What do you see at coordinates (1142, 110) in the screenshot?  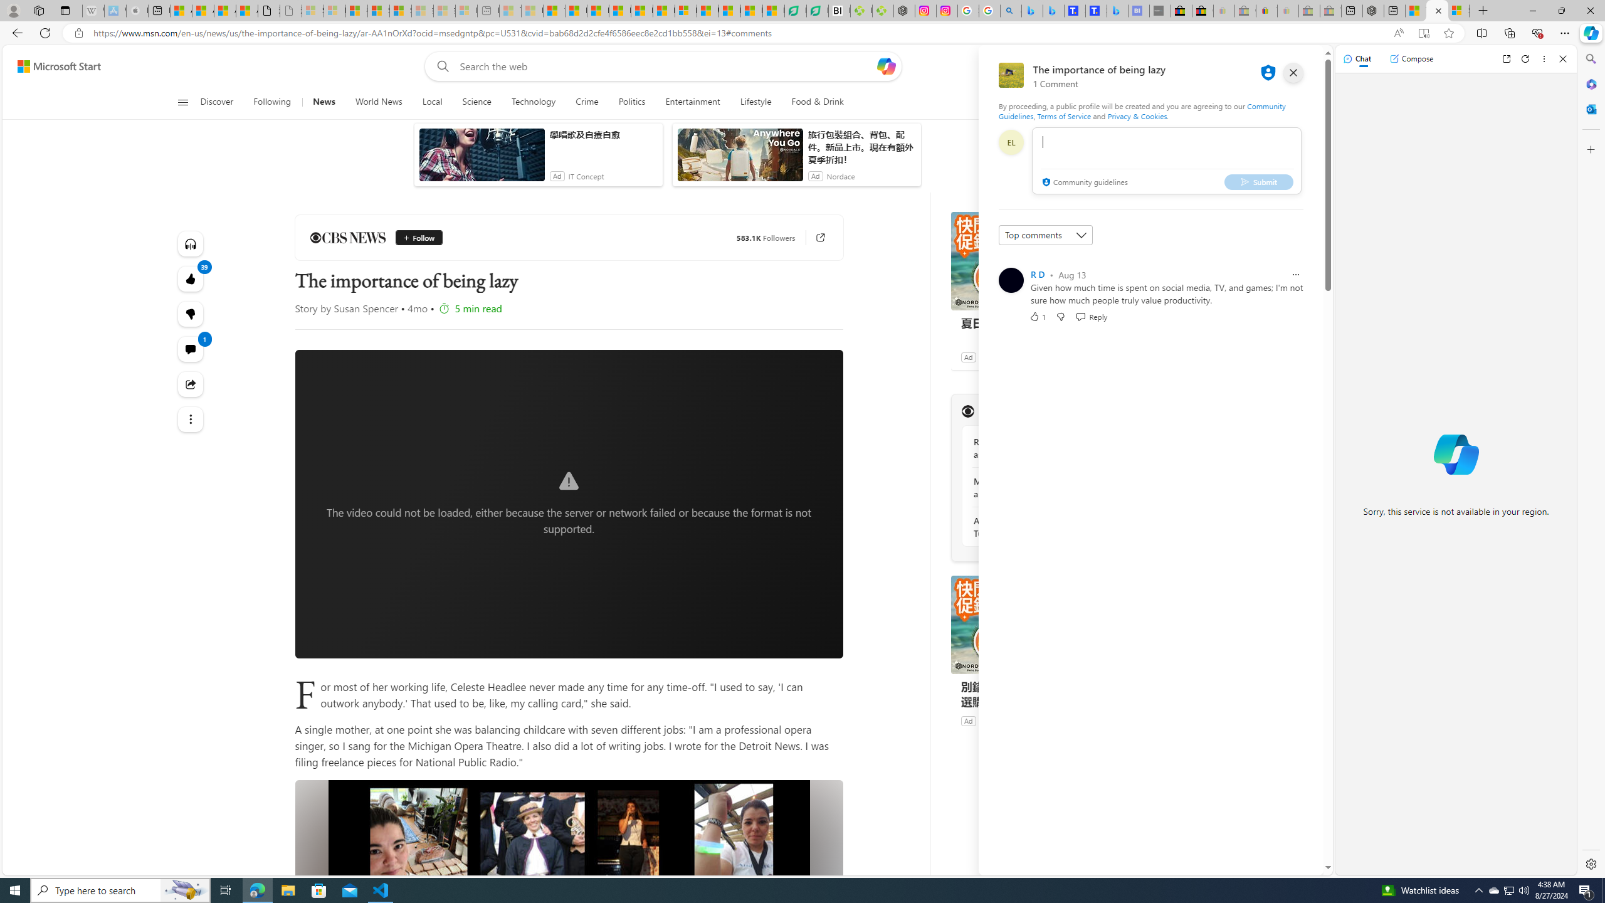 I see `Community Guidelines` at bounding box center [1142, 110].